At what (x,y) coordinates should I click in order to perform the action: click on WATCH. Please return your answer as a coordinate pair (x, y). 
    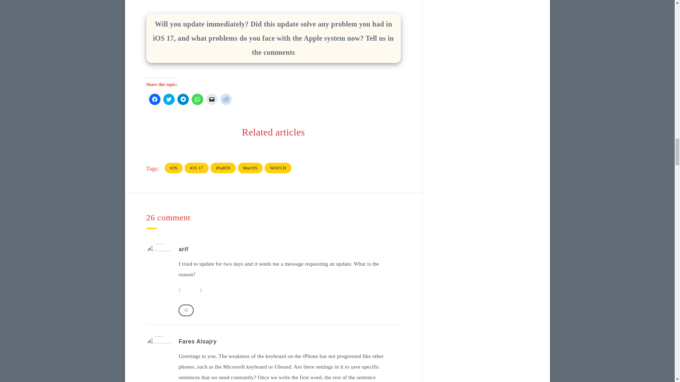
    Looking at the image, I should click on (278, 168).